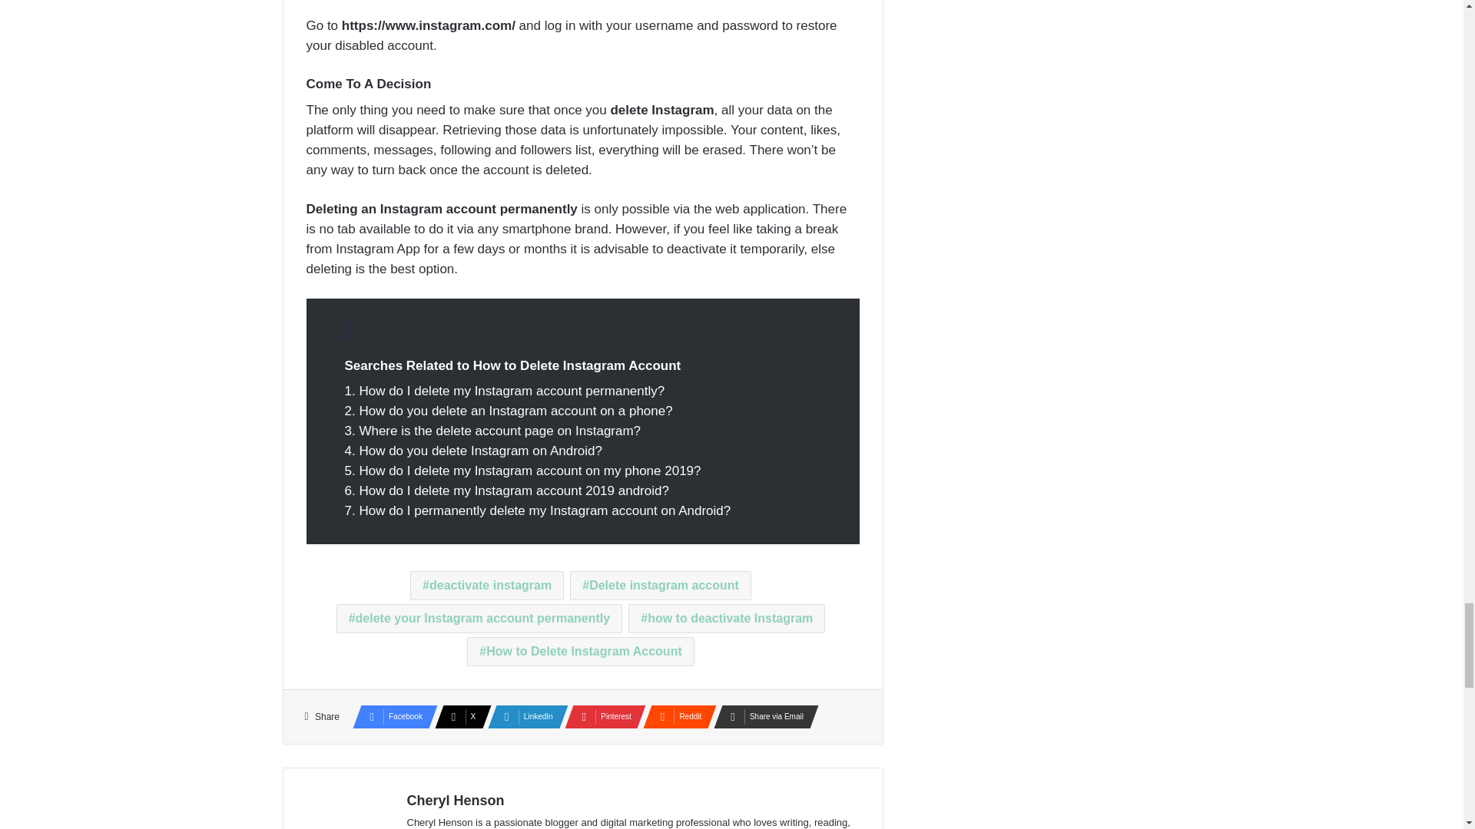  What do you see at coordinates (479, 619) in the screenshot?
I see `delete your Instagram account permanently` at bounding box center [479, 619].